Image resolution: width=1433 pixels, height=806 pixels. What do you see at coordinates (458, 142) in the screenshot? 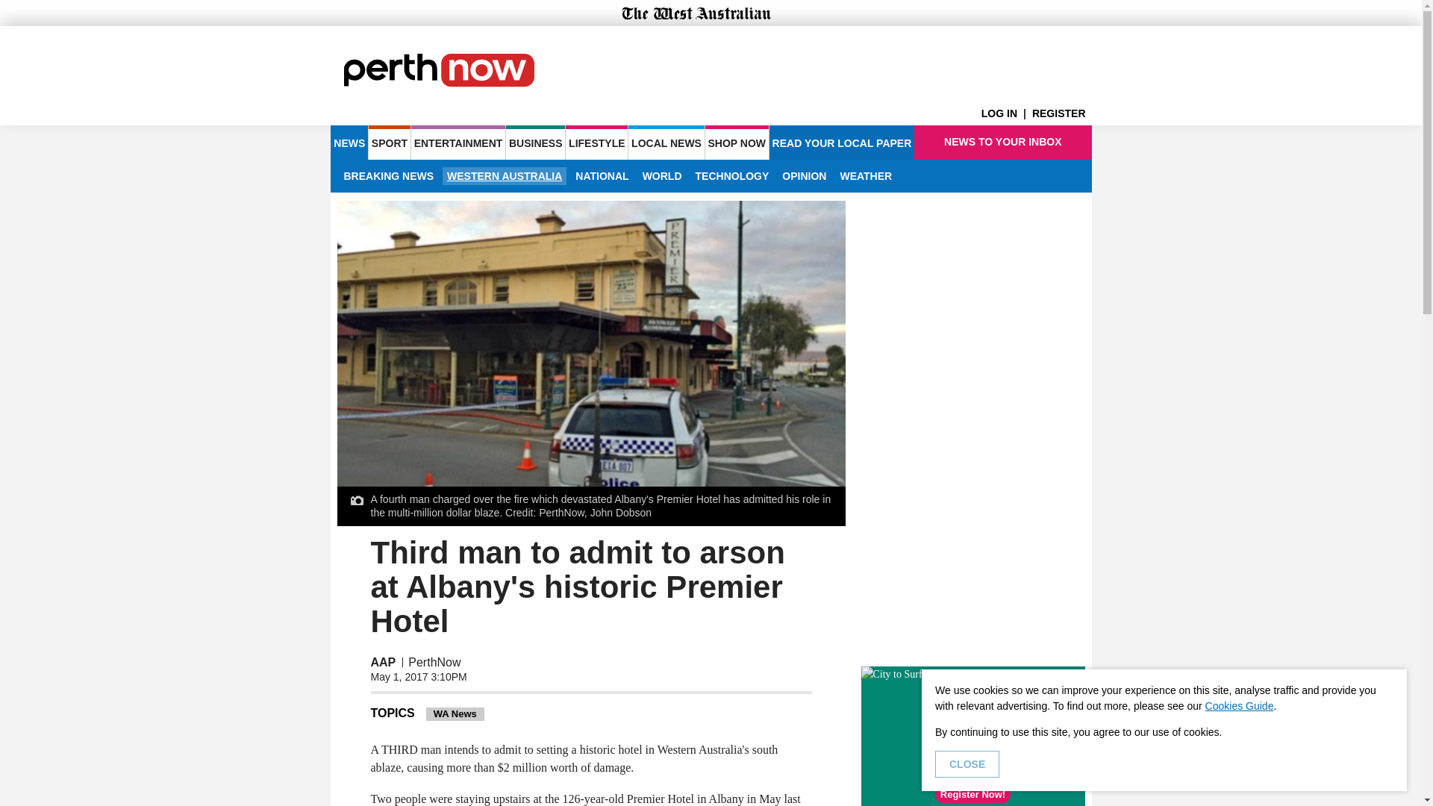
I see `ENTERTAINMENT` at bounding box center [458, 142].